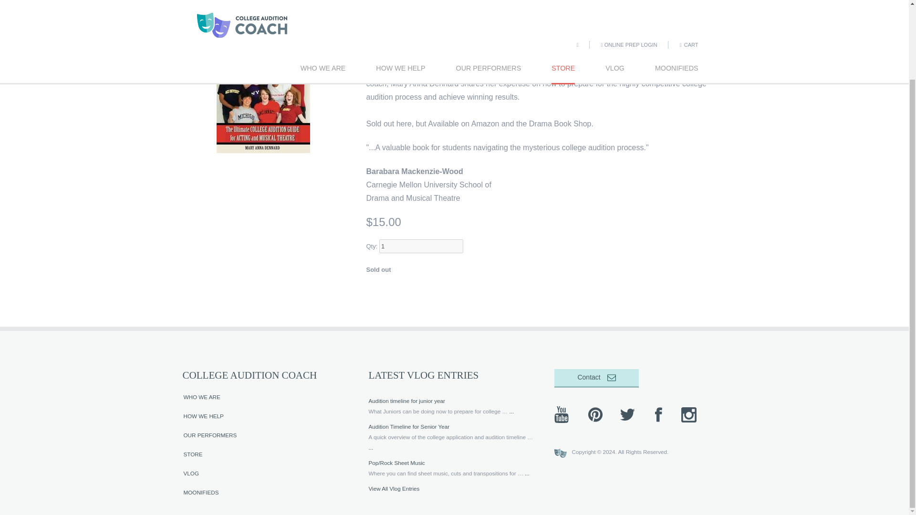 Image resolution: width=916 pixels, height=515 pixels. I want to click on Instagram, so click(689, 415).